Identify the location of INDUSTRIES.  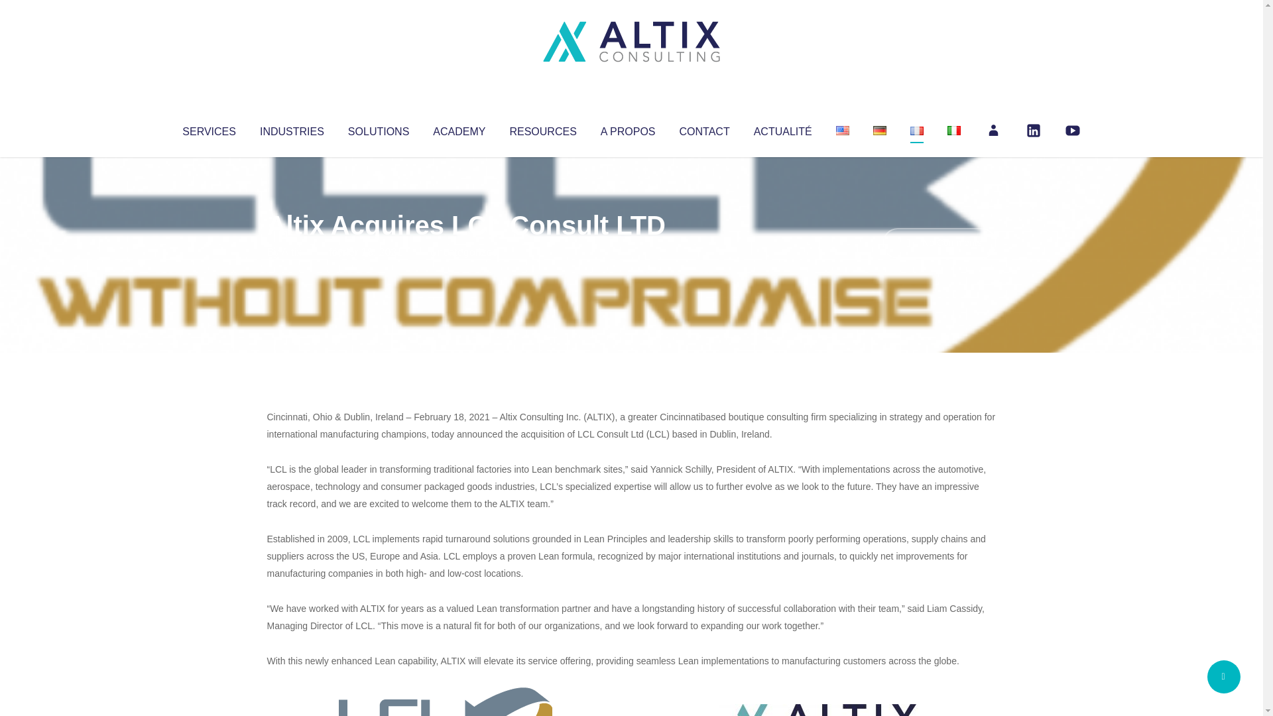
(292, 129).